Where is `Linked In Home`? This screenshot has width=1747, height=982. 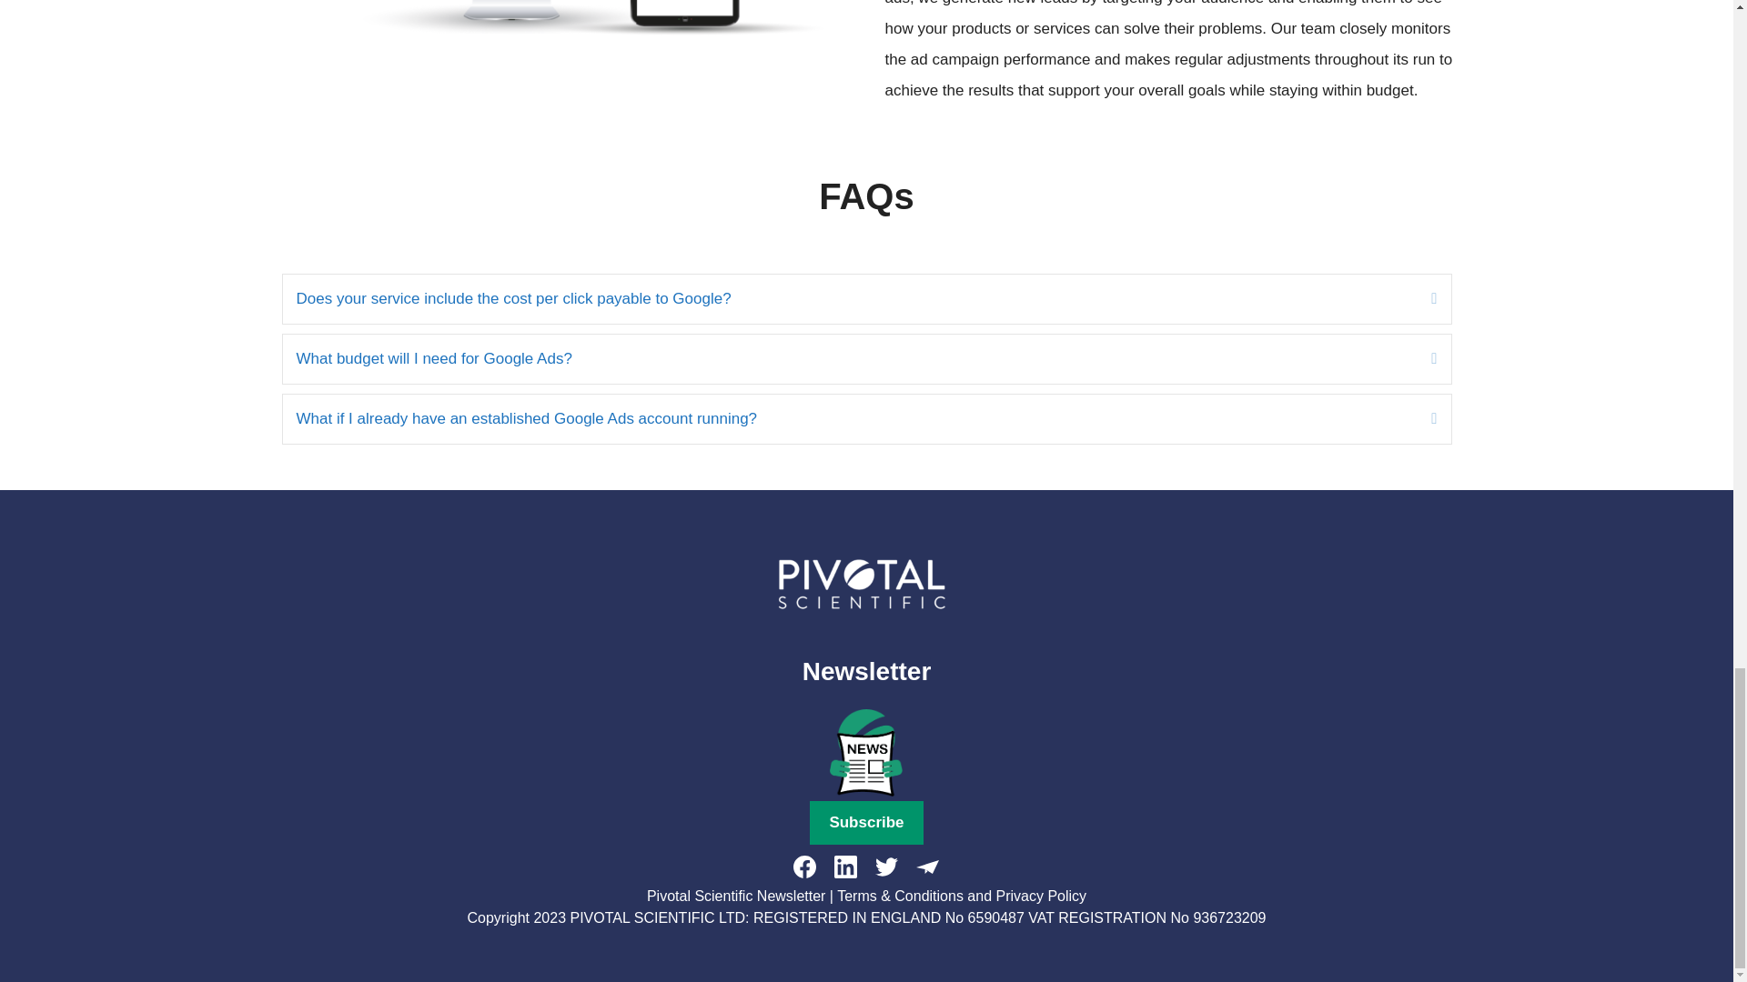 Linked In Home is located at coordinates (556, 33).